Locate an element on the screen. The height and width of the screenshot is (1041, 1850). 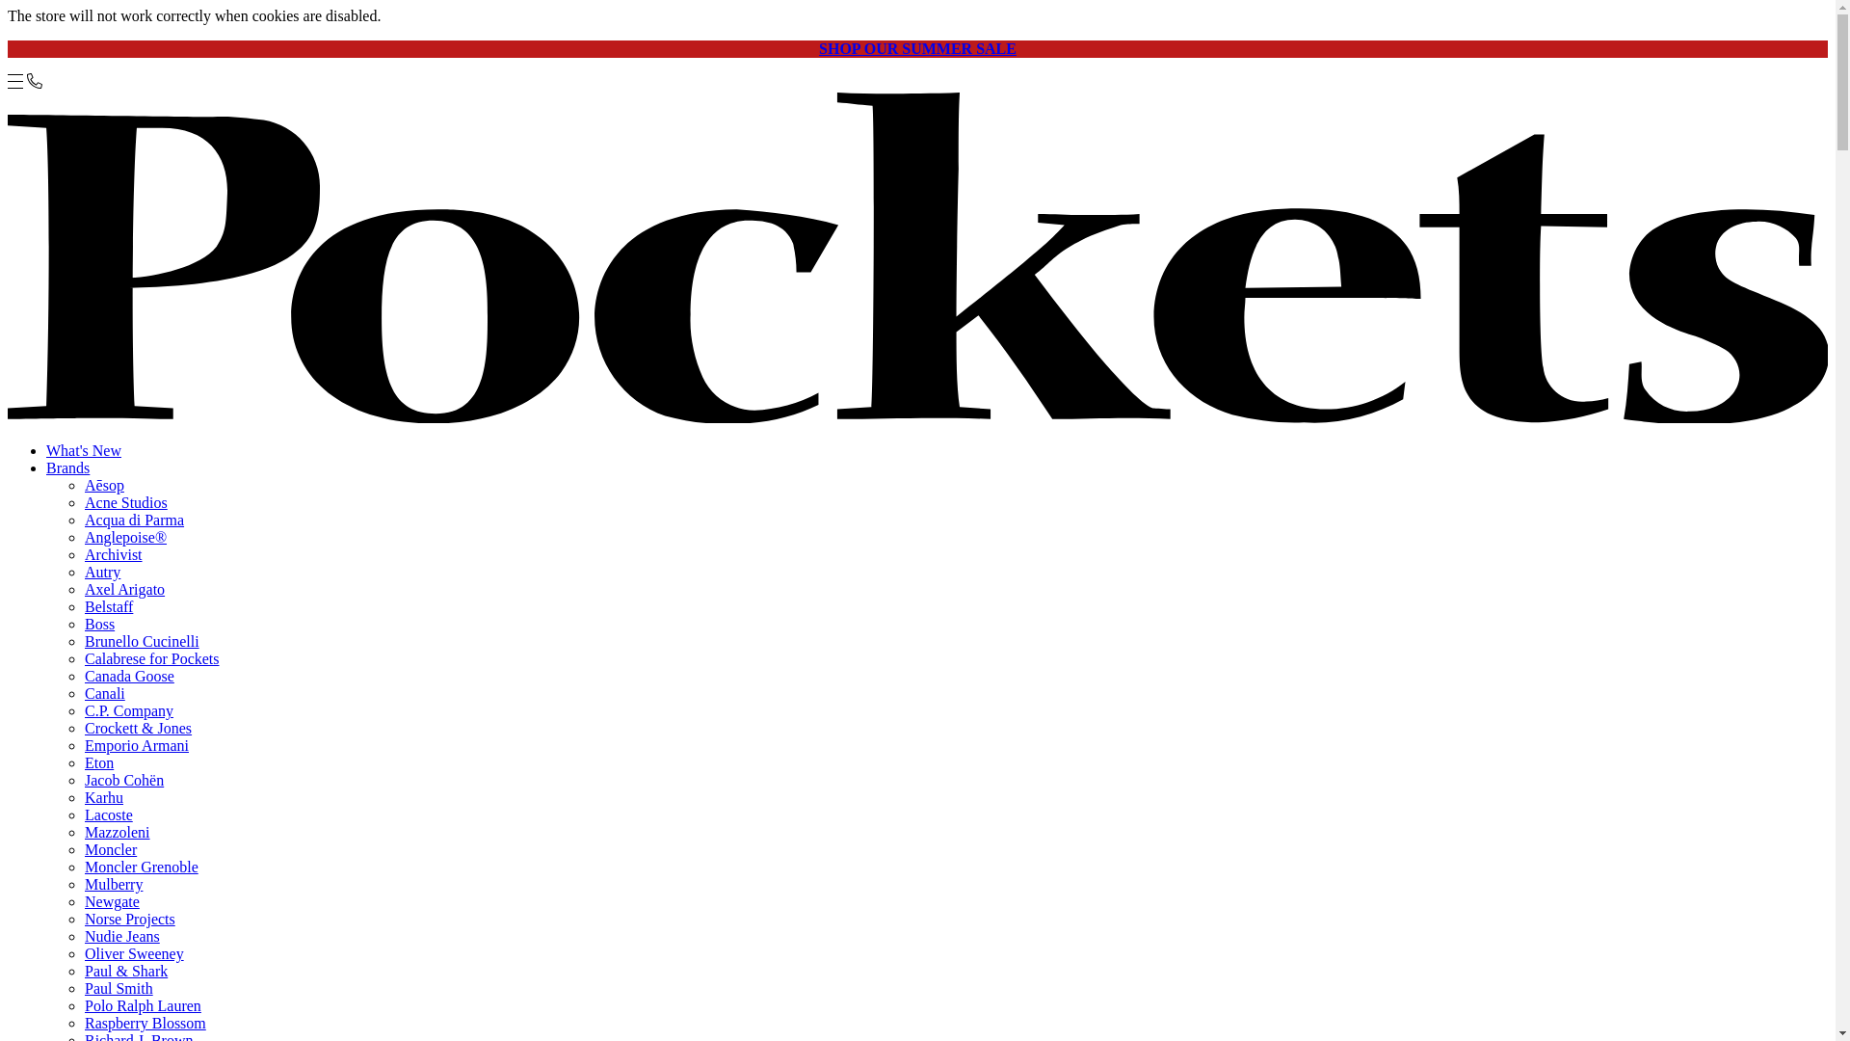
Brands is located at coordinates (67, 467).